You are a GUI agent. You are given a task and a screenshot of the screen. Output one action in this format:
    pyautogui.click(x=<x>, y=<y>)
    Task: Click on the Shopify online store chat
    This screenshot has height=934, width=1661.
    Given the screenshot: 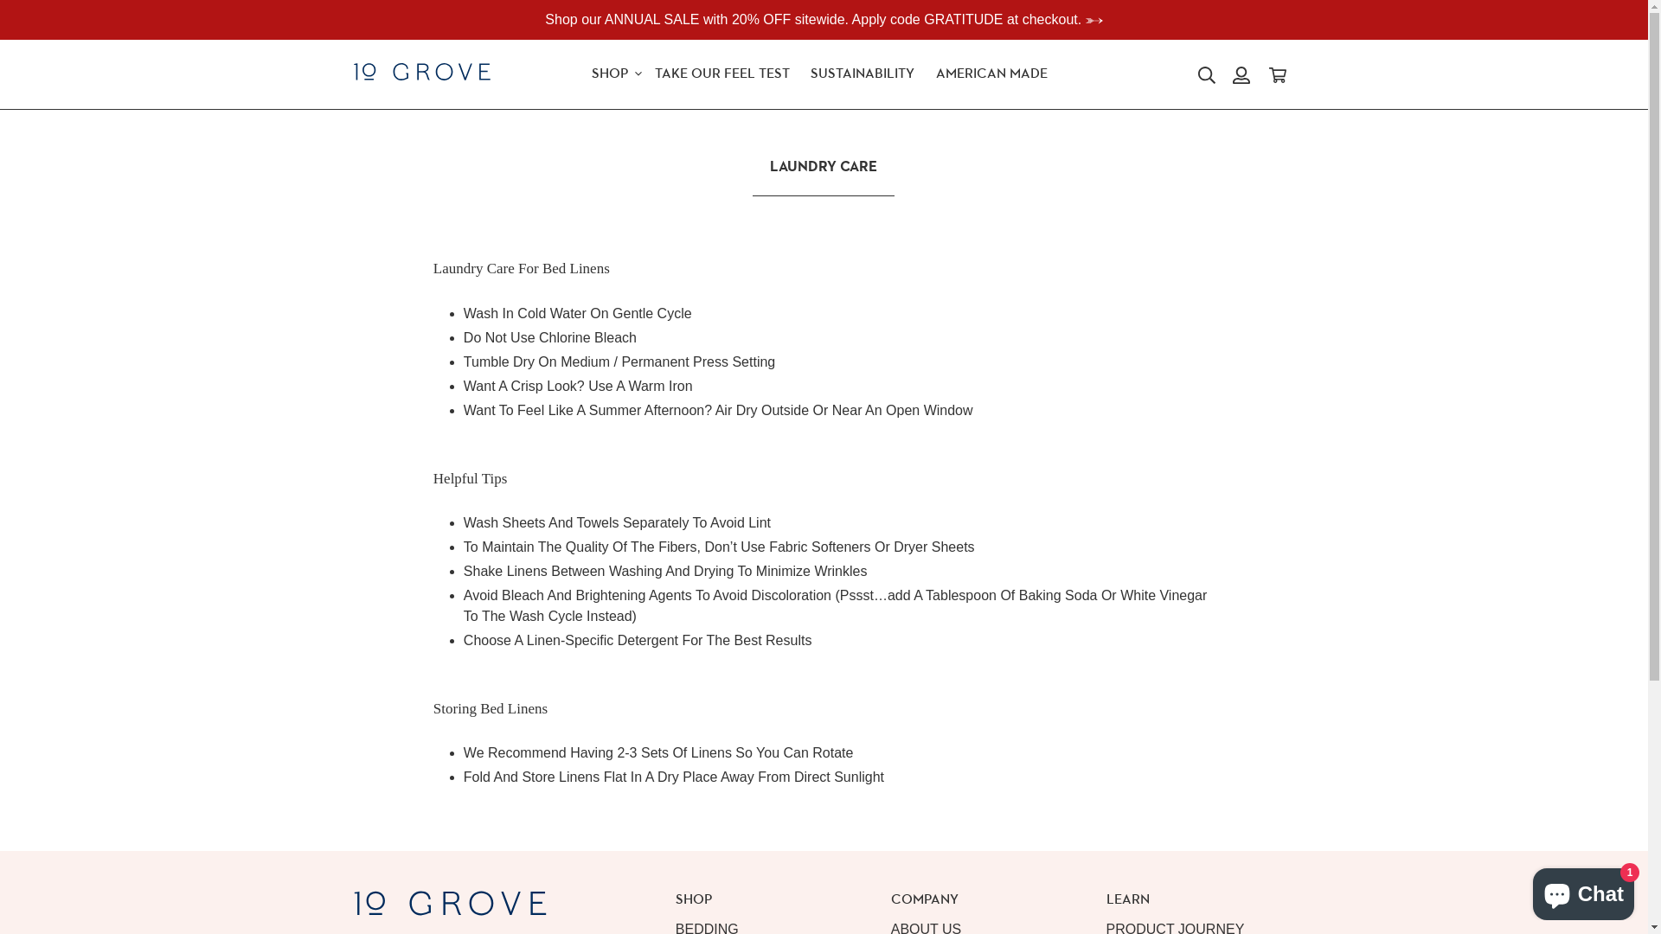 What is the action you would take?
    pyautogui.click(x=1583, y=891)
    